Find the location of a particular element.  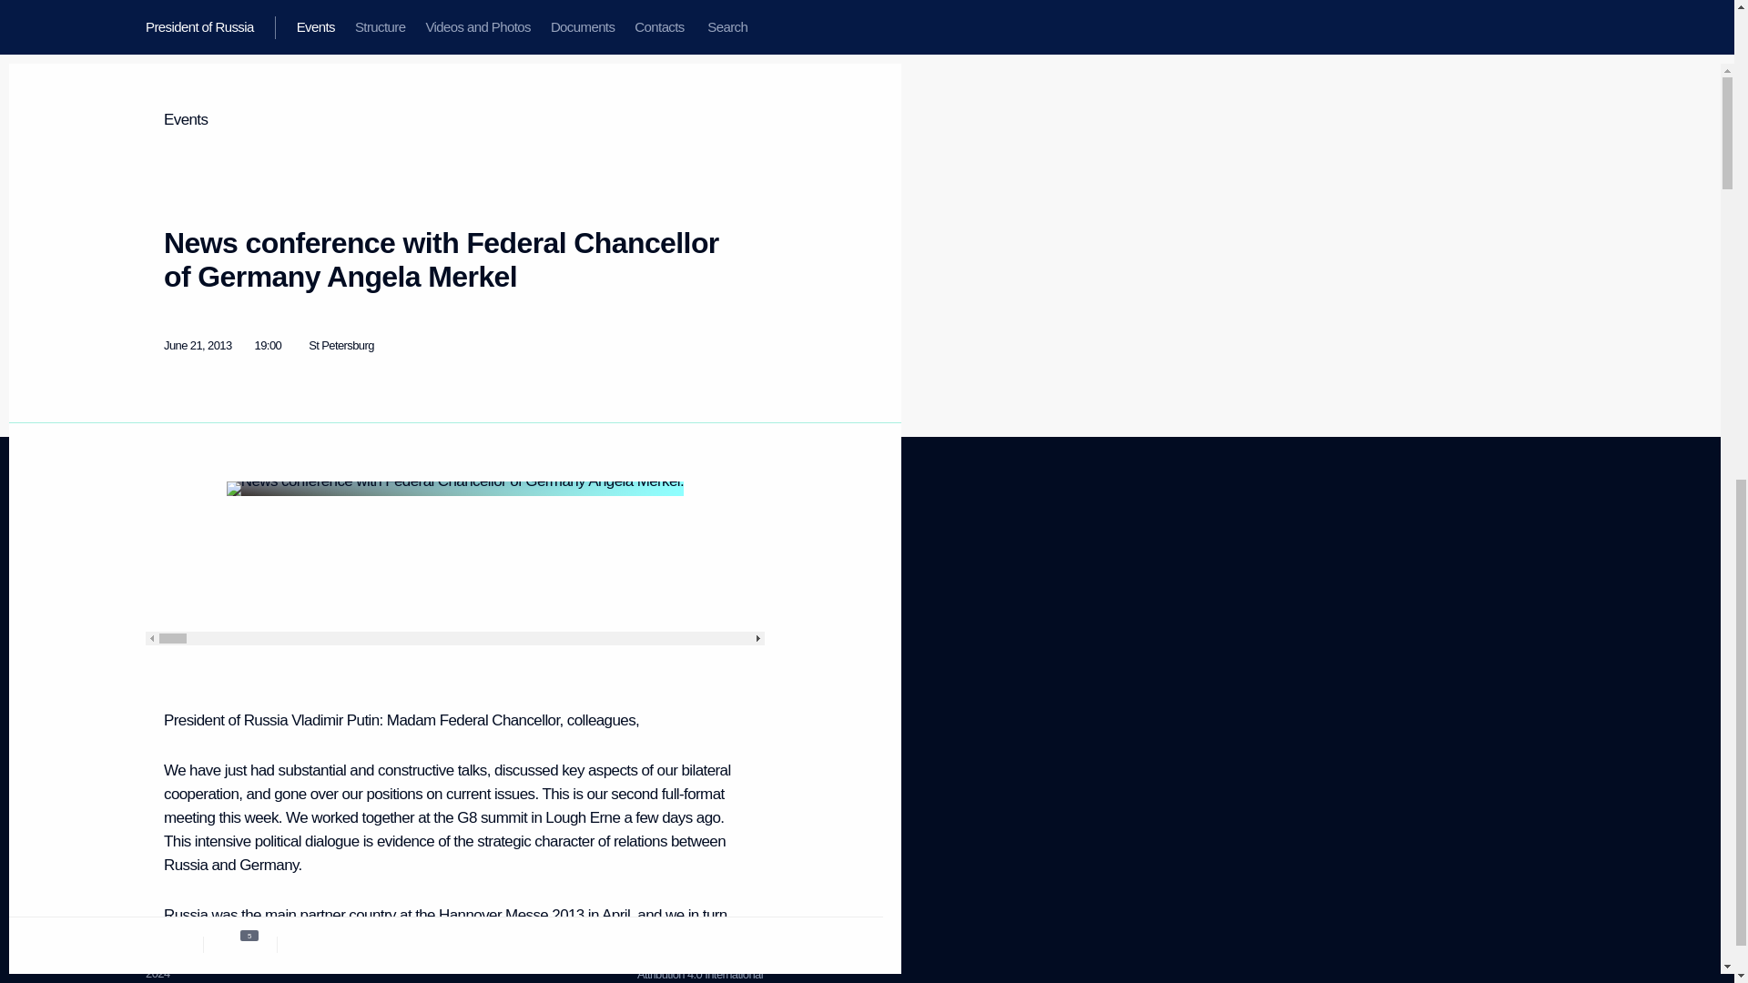

For the Media is located at coordinates (178, 734).